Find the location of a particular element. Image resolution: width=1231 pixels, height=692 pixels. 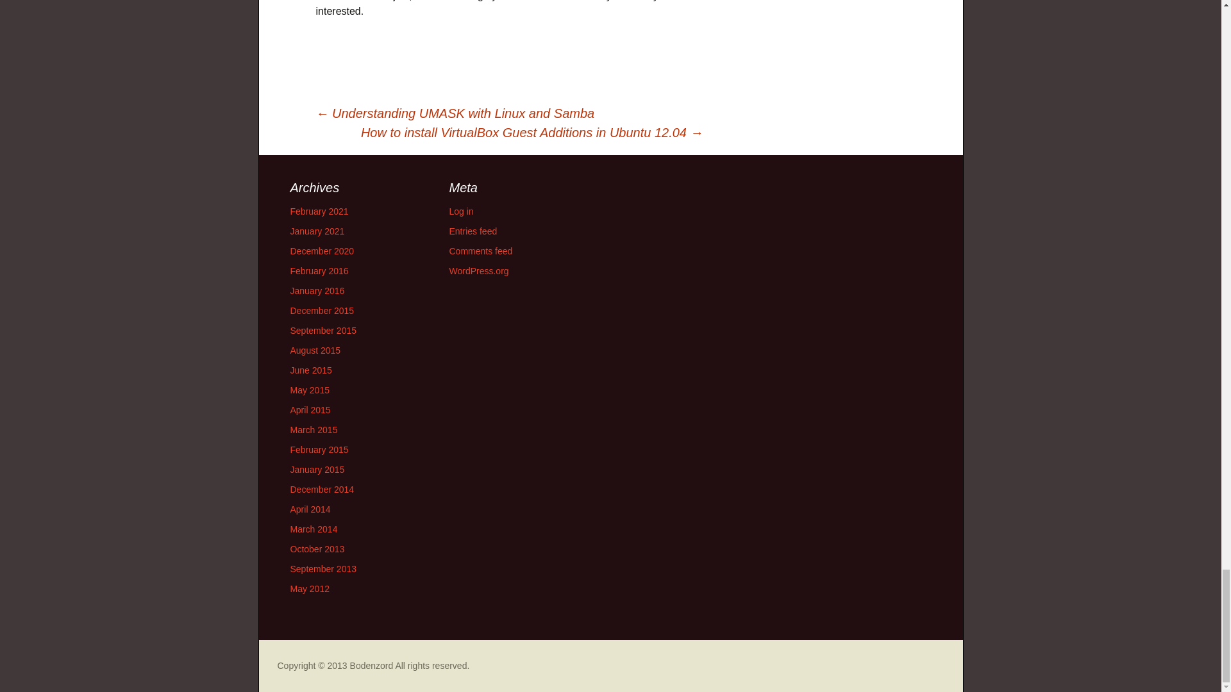

December 2020 is located at coordinates (322, 251).